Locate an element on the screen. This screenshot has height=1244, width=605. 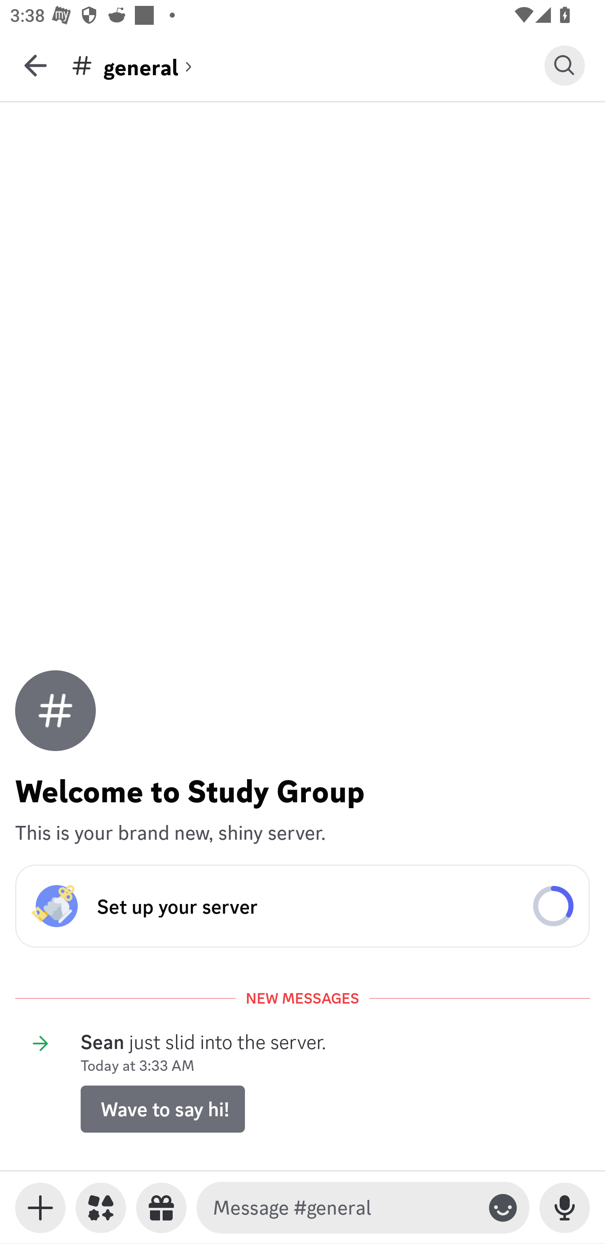
Message #general is located at coordinates (344, 1208).